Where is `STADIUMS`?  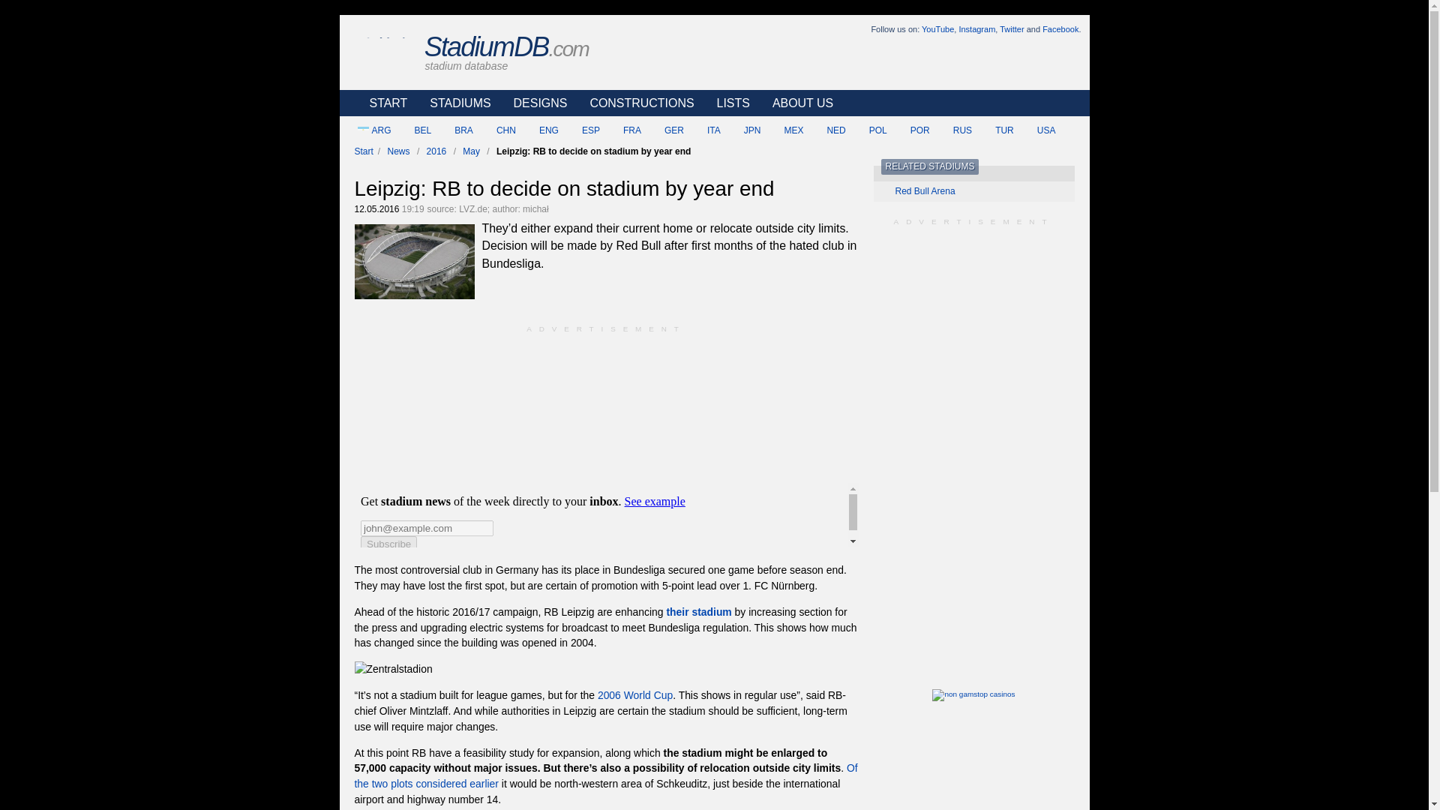 STADIUMS is located at coordinates (456, 103).